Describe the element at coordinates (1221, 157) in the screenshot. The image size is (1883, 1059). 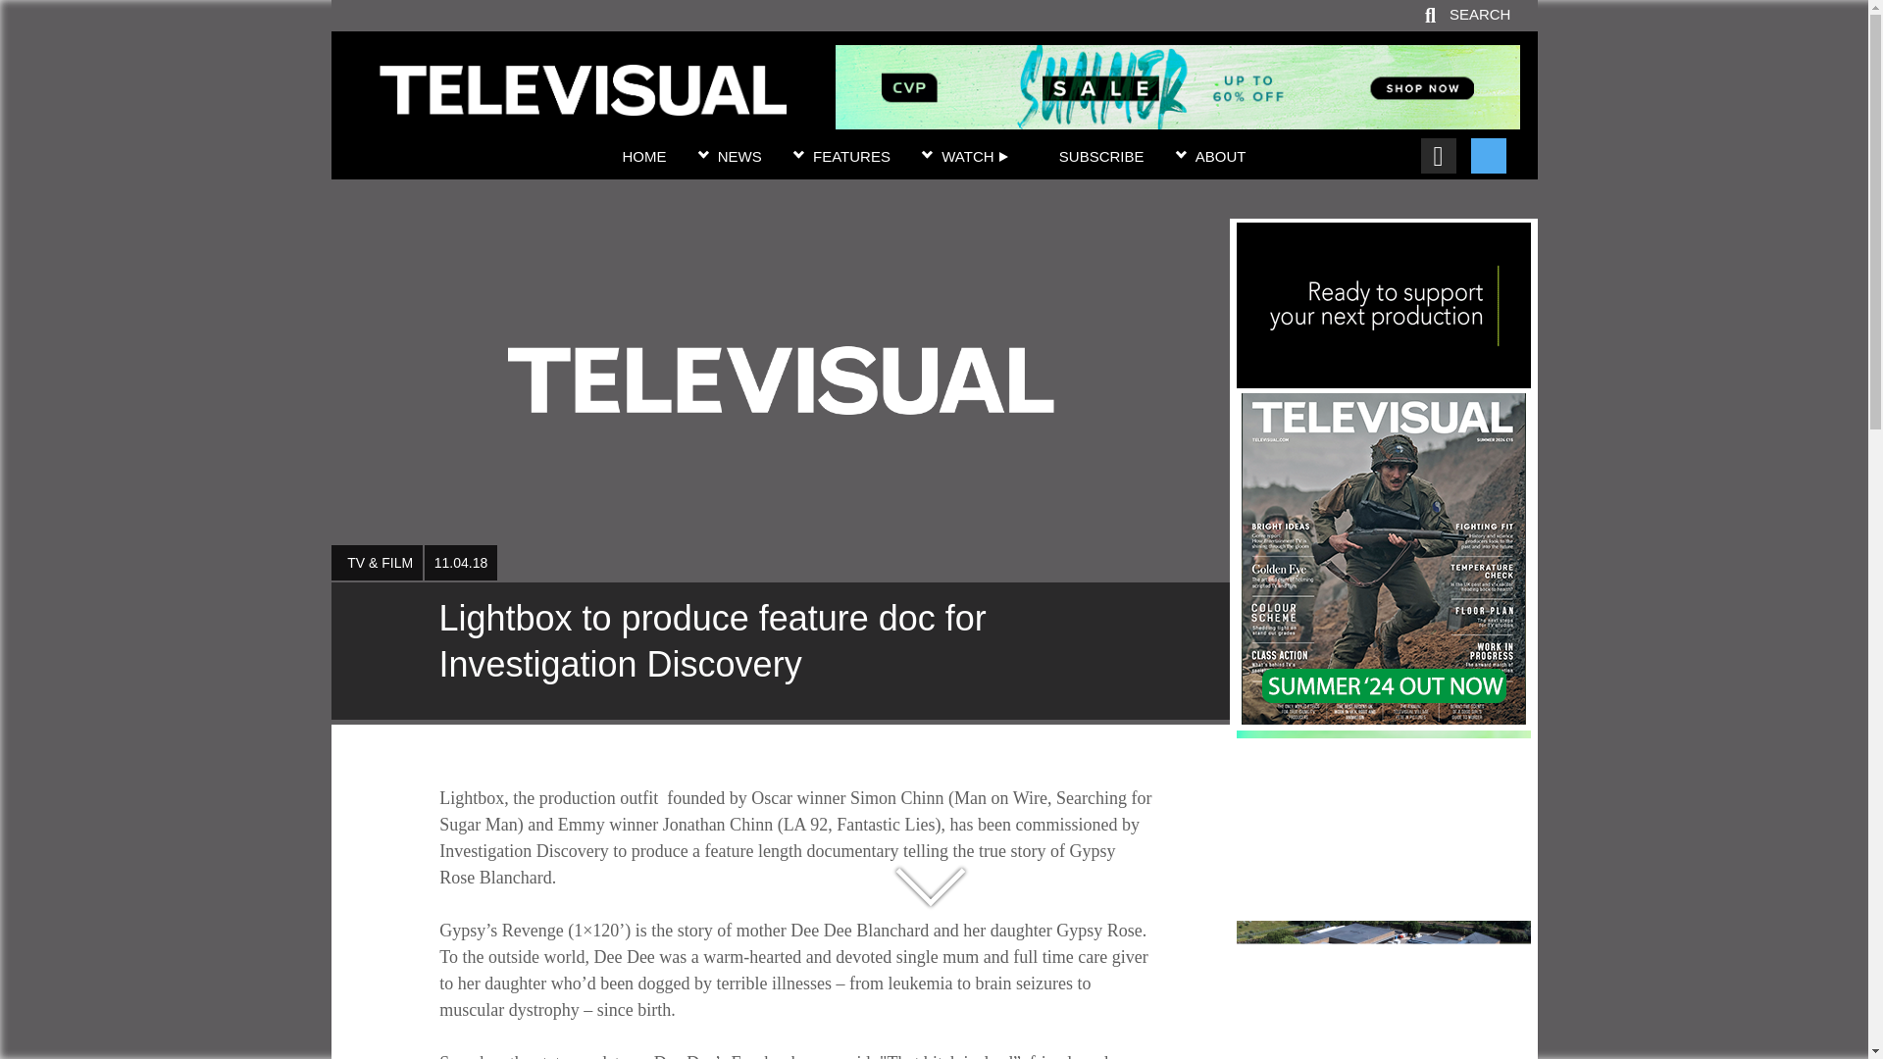
I see `ABOUT` at that location.